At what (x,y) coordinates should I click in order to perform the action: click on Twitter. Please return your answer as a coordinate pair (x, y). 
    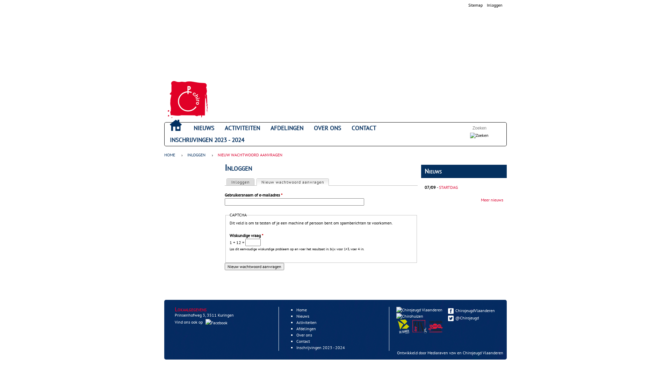
    Looking at the image, I should click on (451, 318).